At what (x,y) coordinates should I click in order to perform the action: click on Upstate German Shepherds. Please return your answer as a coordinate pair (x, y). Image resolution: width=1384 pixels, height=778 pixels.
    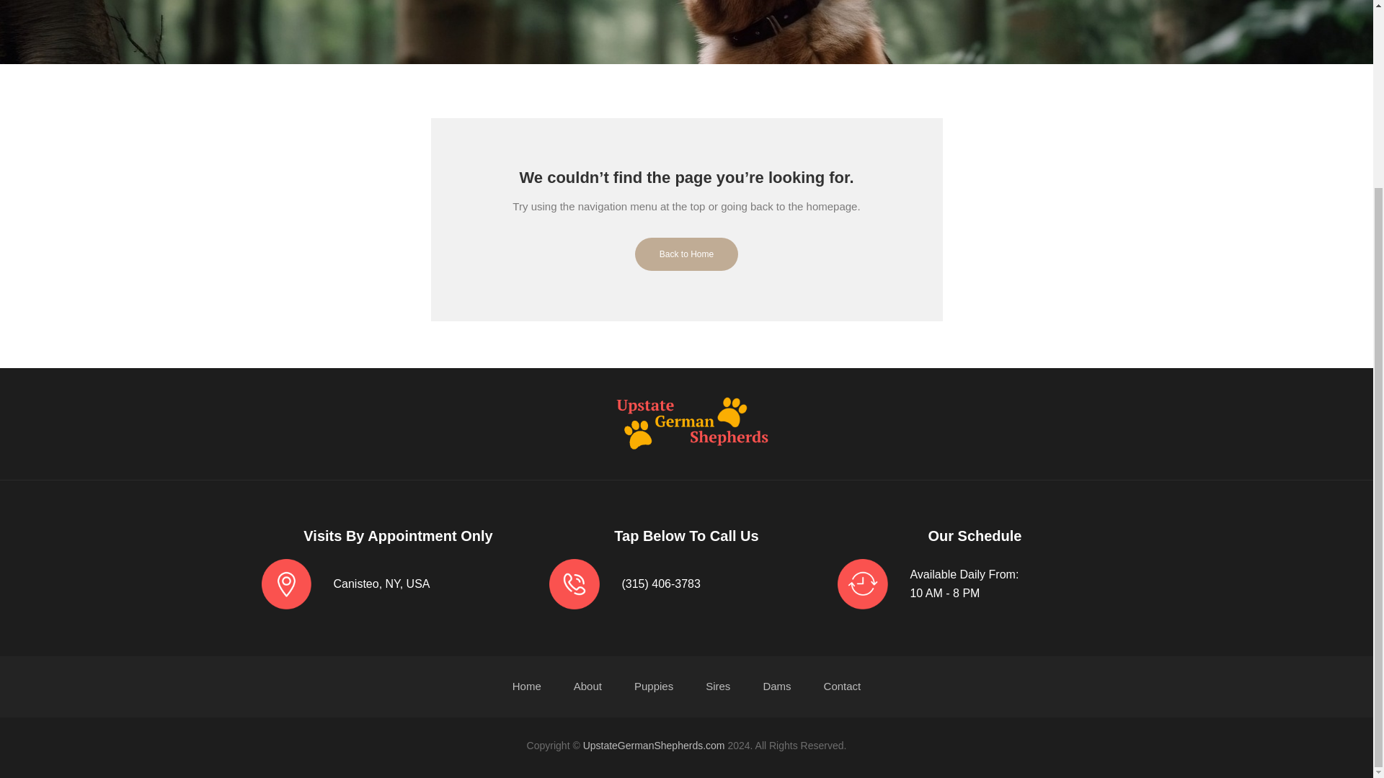
    Looking at the image, I should click on (686, 422).